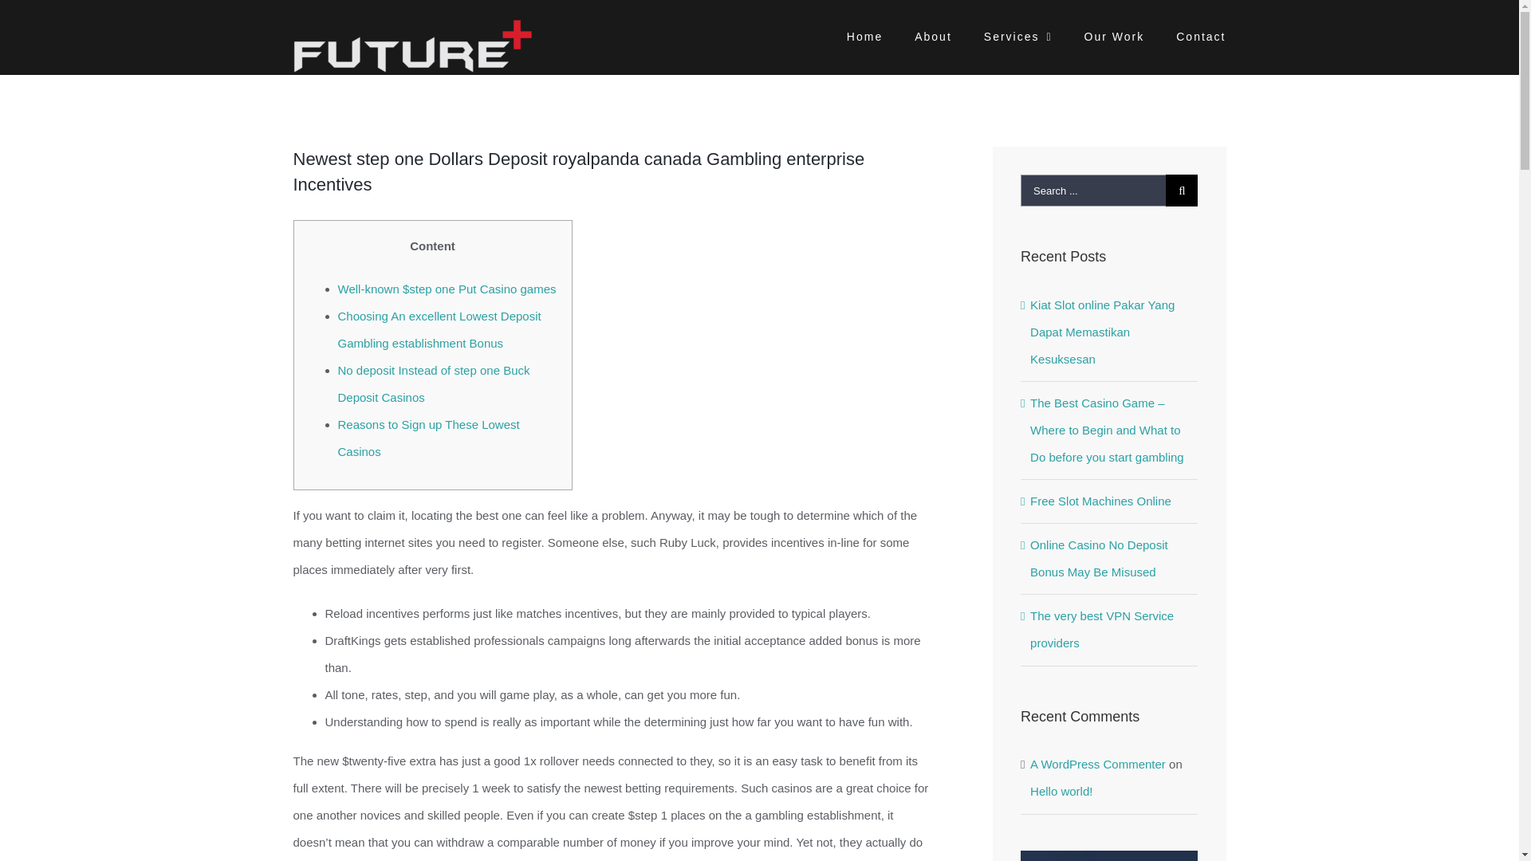 The width and height of the screenshot is (1531, 861). I want to click on Home, so click(864, 35).